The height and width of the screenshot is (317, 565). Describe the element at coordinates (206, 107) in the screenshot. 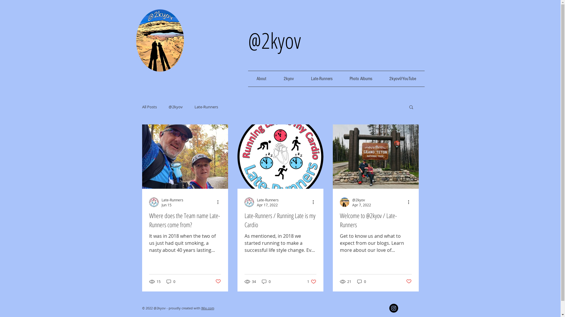

I see `Late-Runners` at that location.